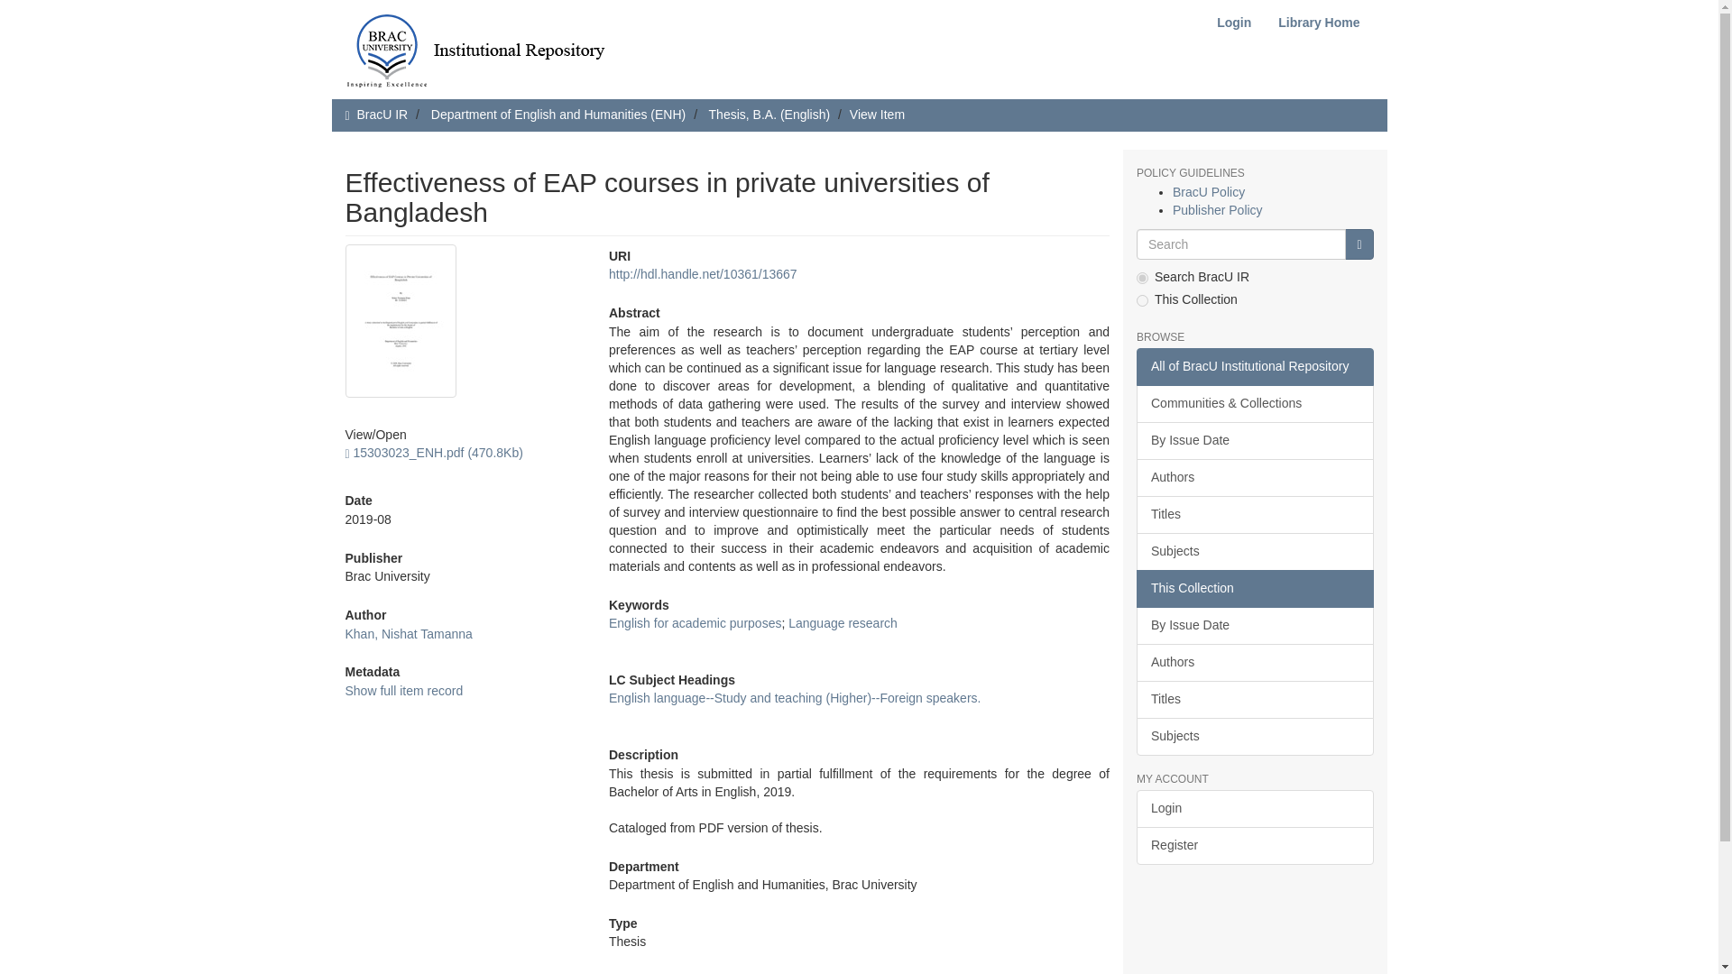 This screenshot has height=974, width=1732. Describe the element at coordinates (1209, 192) in the screenshot. I see `BracU Policy` at that location.